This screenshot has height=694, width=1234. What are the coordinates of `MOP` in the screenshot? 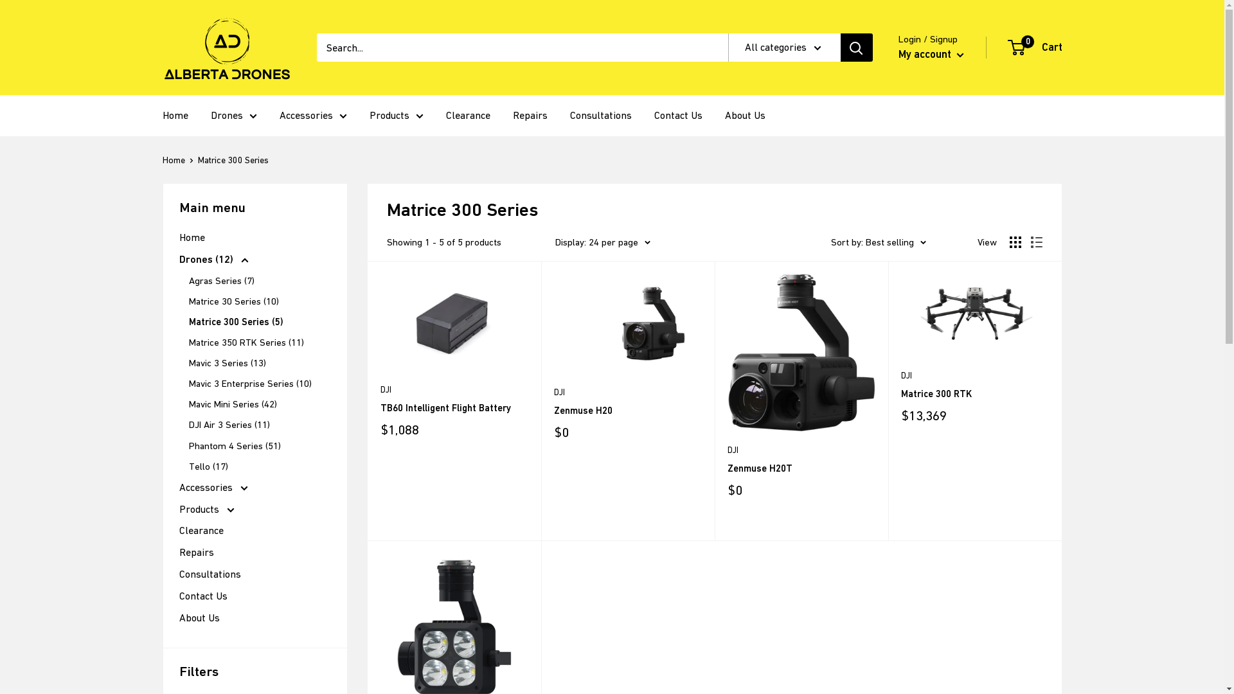 It's located at (195, 431).